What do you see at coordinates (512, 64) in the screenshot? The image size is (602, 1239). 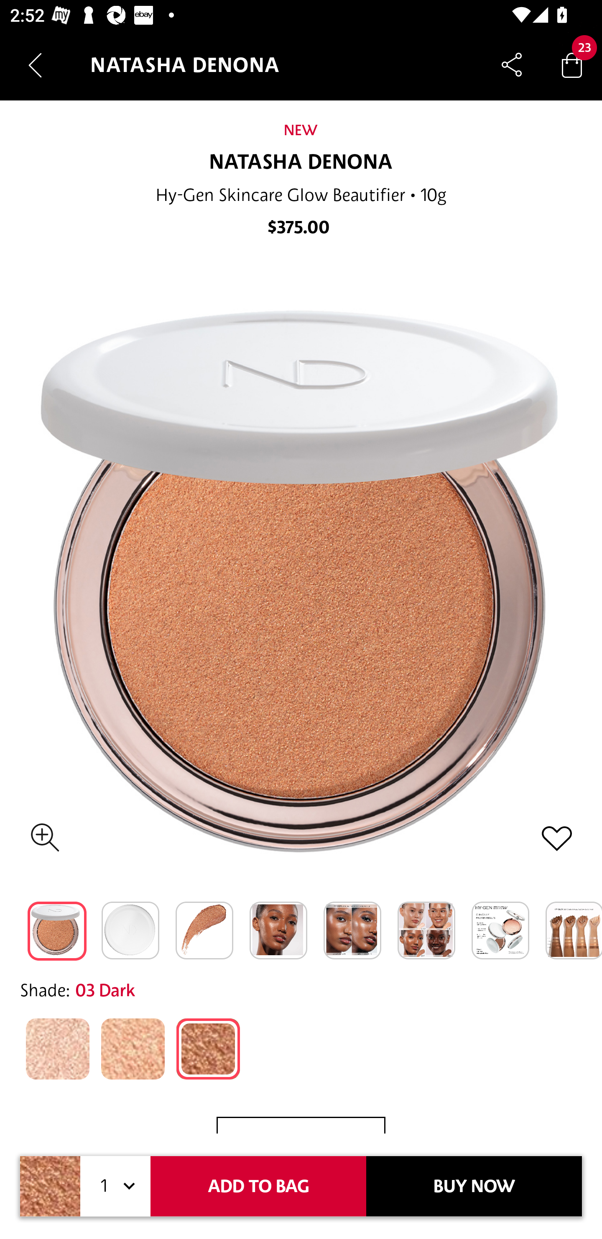 I see `Share` at bounding box center [512, 64].